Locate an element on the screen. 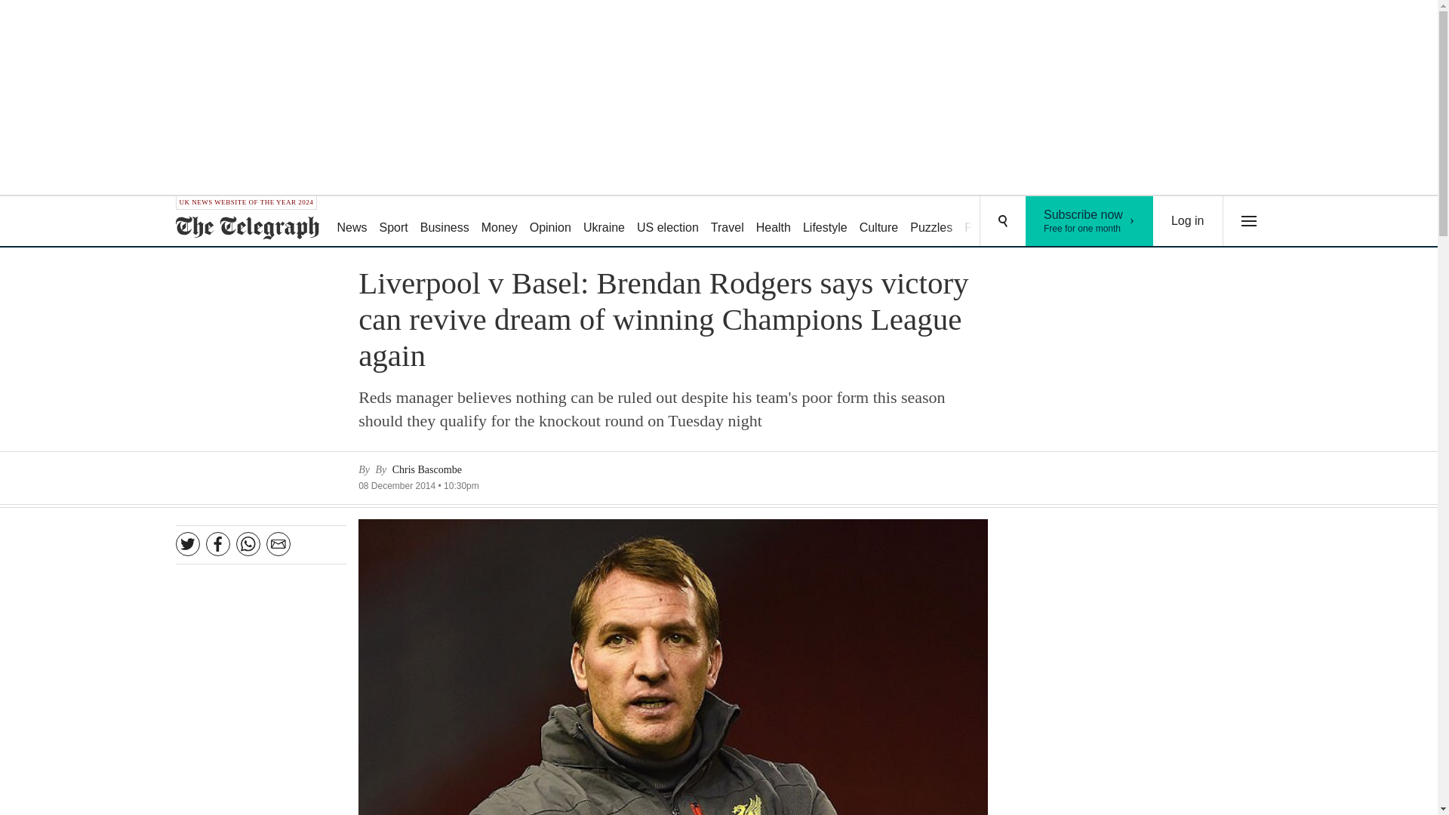 The height and width of the screenshot is (815, 1449). Health is located at coordinates (1188, 221).